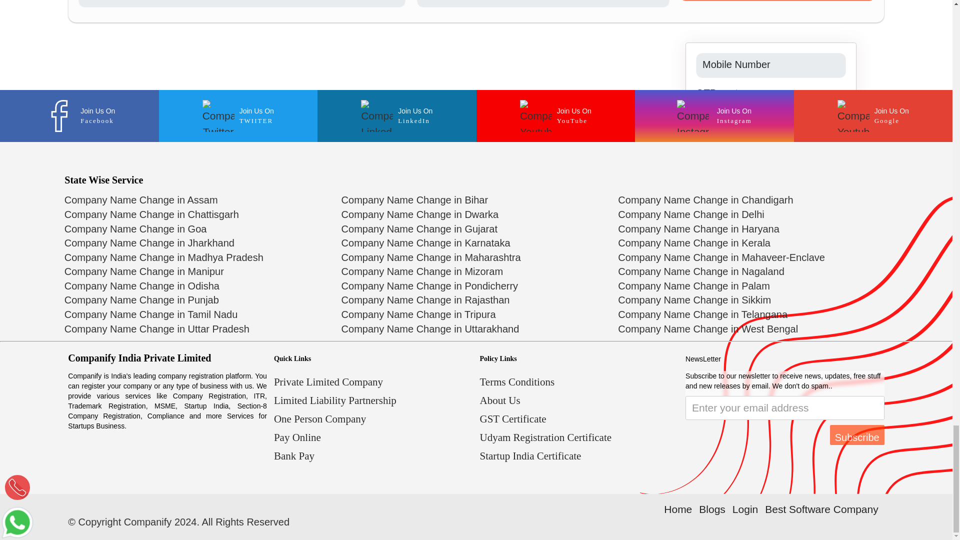  What do you see at coordinates (714, 116) in the screenshot?
I see `Instagram` at bounding box center [714, 116].